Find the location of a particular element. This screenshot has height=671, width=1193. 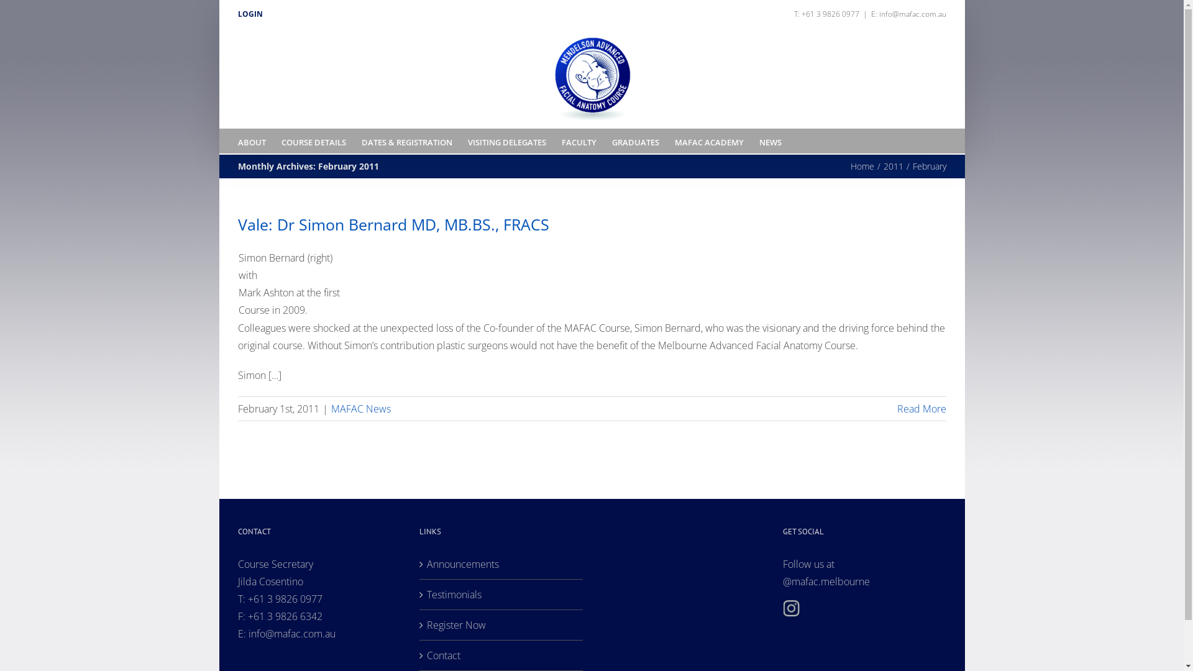

DATES & REGISTRATION is located at coordinates (407, 141).